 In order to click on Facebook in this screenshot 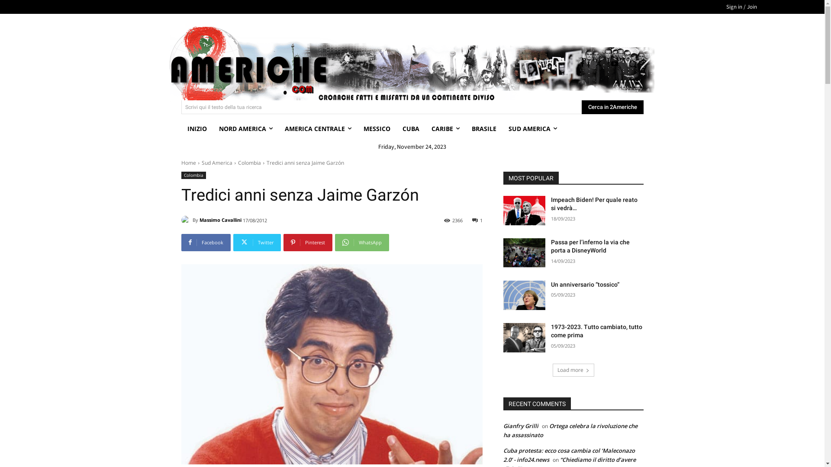, I will do `click(583, 64)`.